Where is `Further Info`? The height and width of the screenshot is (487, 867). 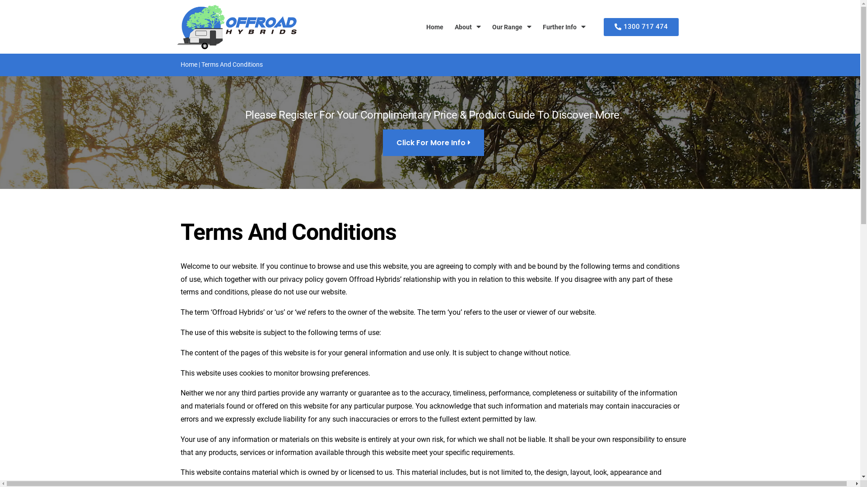
Further Info is located at coordinates (564, 27).